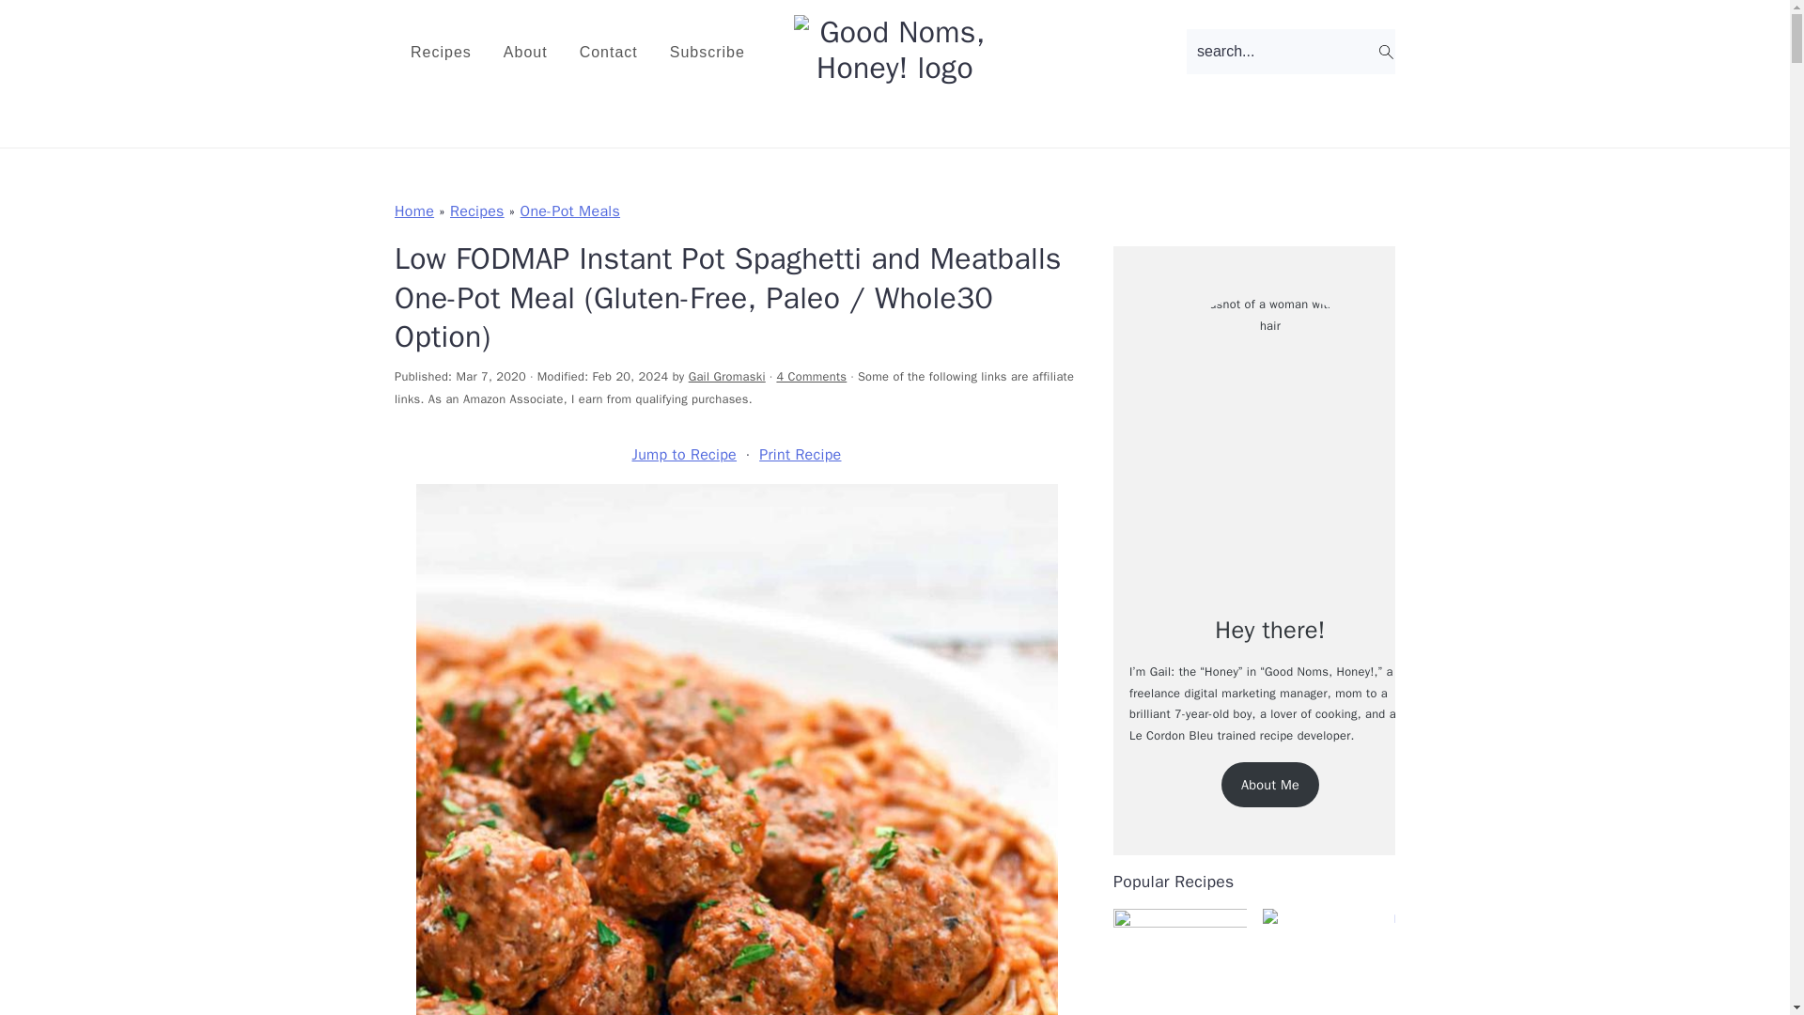 The image size is (1804, 1015). Describe the element at coordinates (477, 211) in the screenshot. I see `Recipes` at that location.